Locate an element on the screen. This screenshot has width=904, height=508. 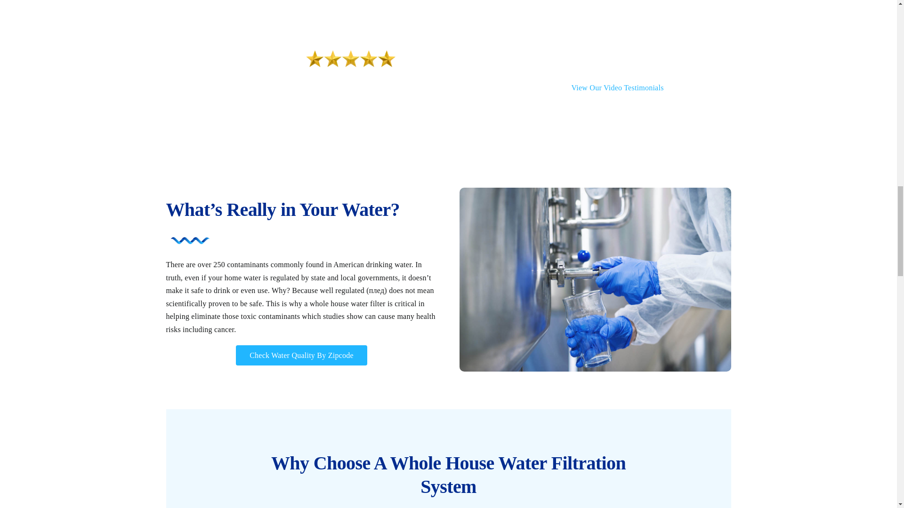
We Support Water 4 Mercy is located at coordinates (644, 2).